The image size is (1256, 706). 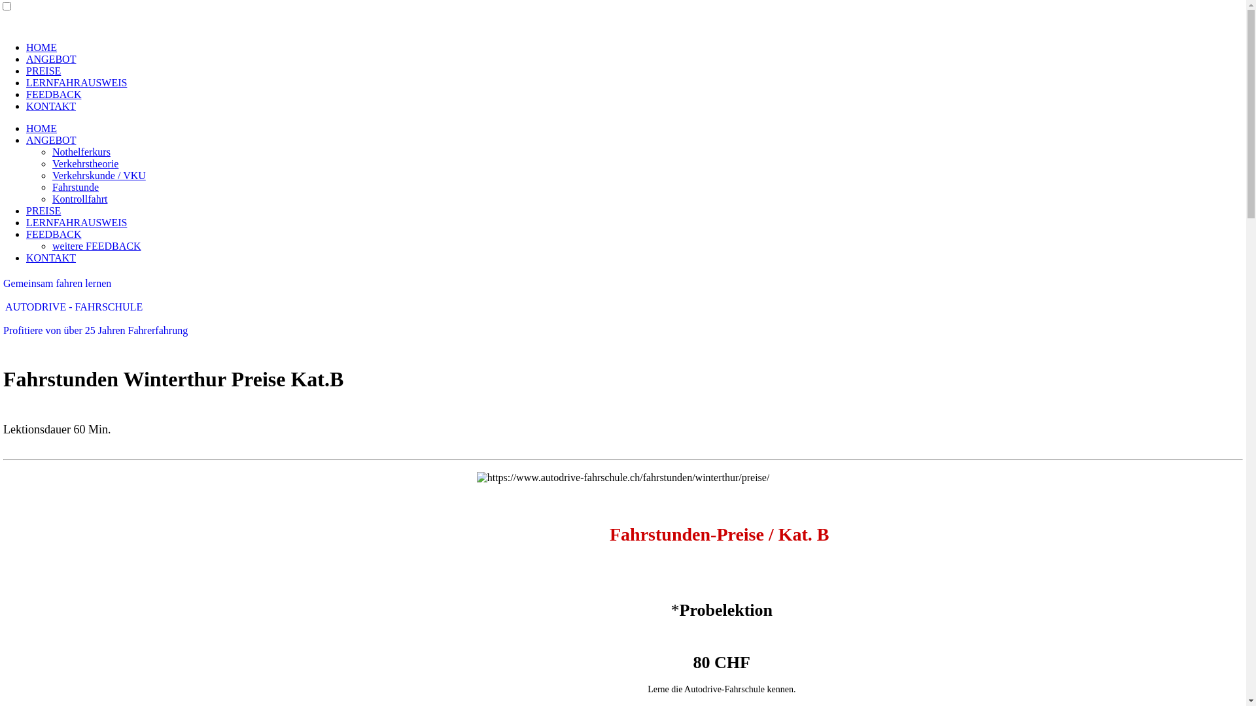 What do you see at coordinates (42, 128) in the screenshot?
I see `HOME` at bounding box center [42, 128].